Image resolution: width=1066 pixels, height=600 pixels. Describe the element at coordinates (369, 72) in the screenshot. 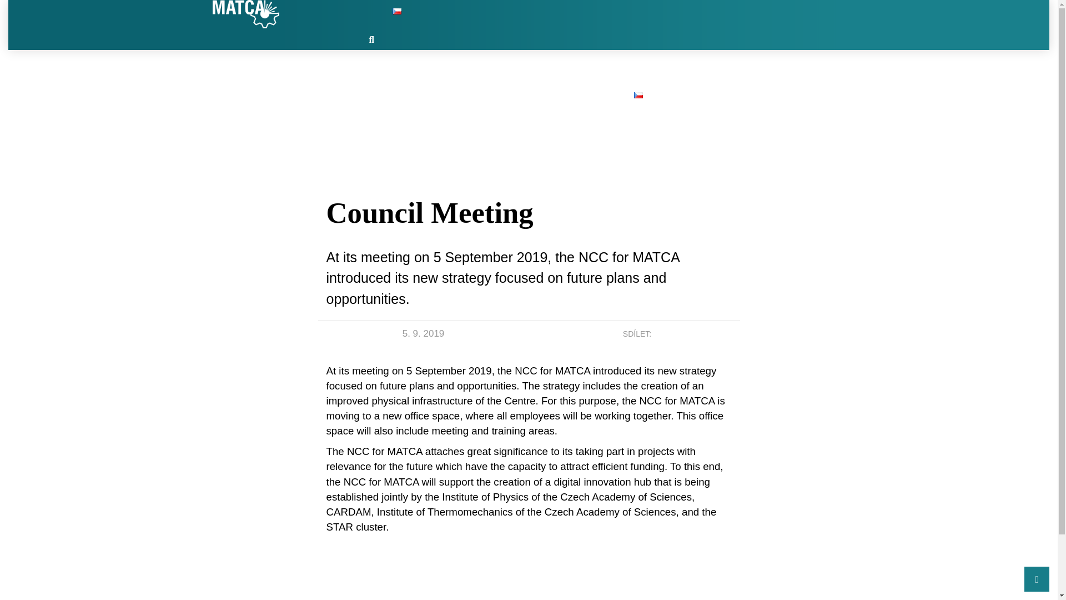

I see `Home` at that location.